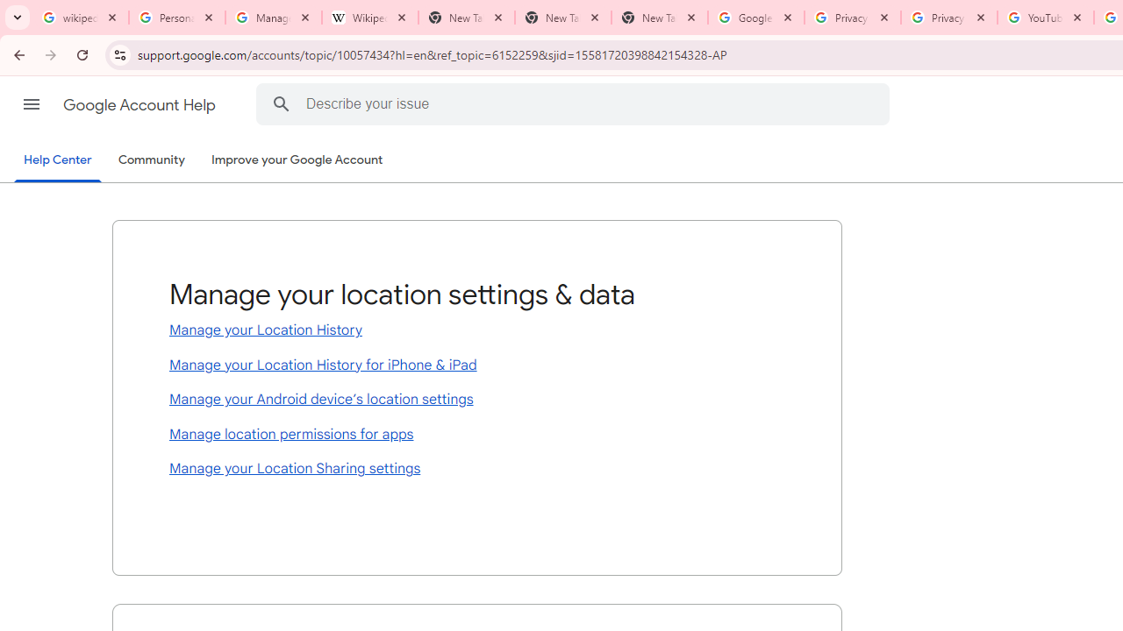 The image size is (1123, 631). What do you see at coordinates (151, 160) in the screenshot?
I see `Community` at bounding box center [151, 160].